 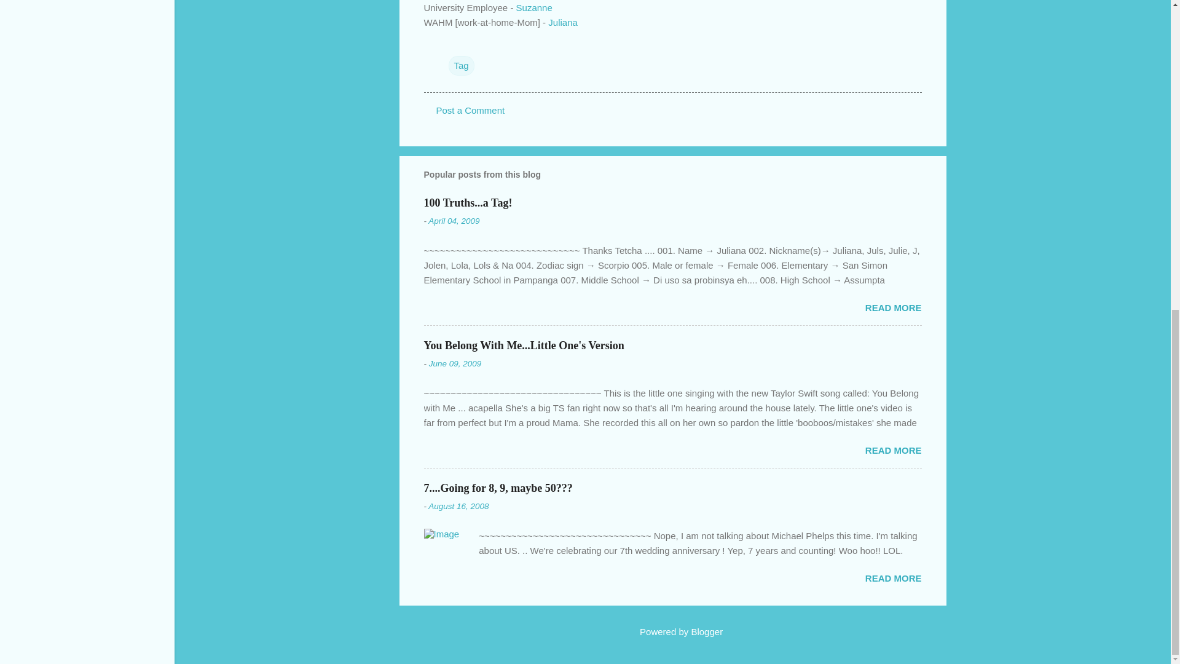 What do you see at coordinates (893, 307) in the screenshot?
I see `READ MORE` at bounding box center [893, 307].